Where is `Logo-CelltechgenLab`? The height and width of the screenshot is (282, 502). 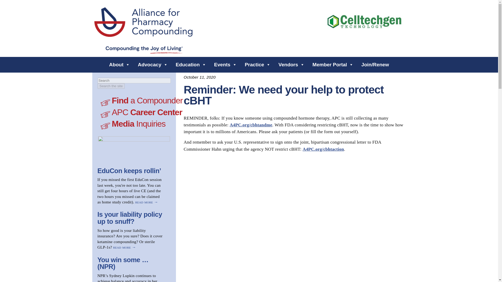
Logo-CelltechgenLab is located at coordinates (364, 21).